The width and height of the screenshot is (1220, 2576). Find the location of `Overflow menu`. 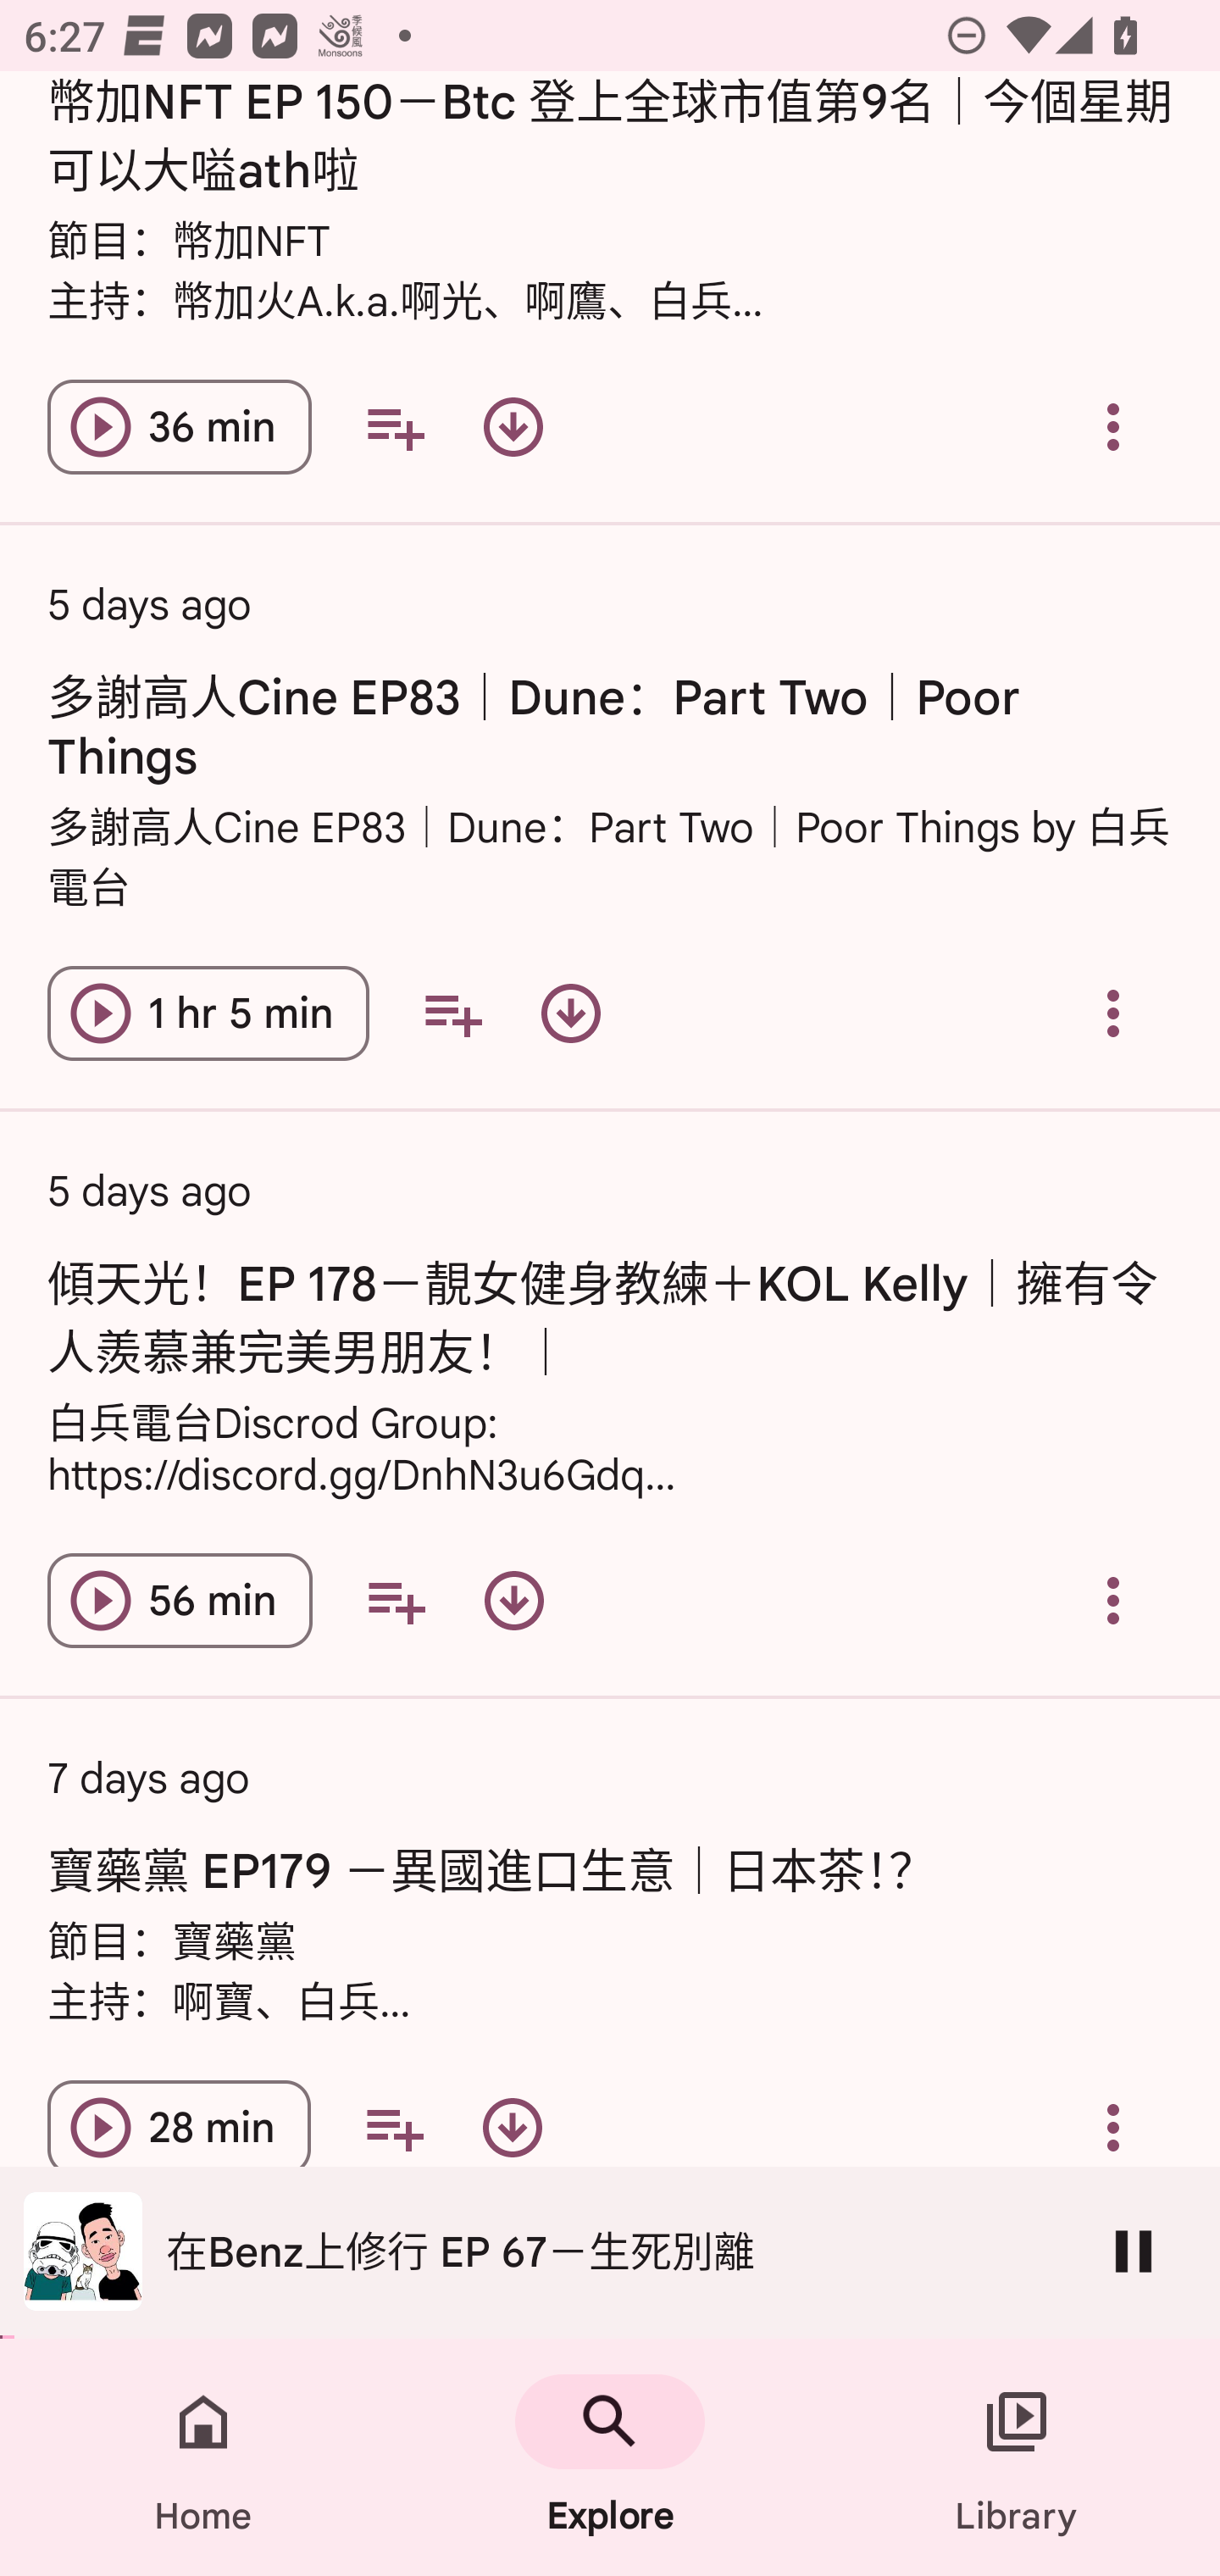

Overflow menu is located at coordinates (1113, 1600).